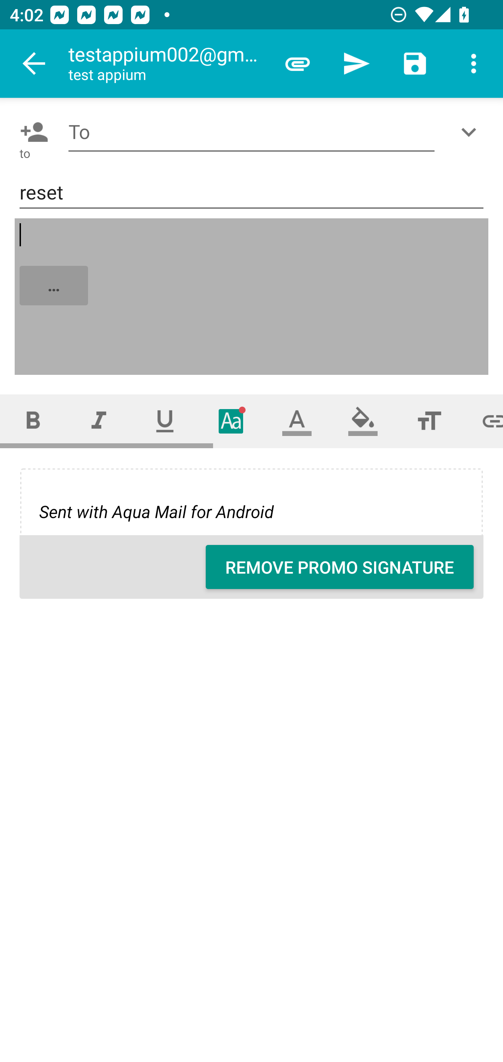  Describe the element at coordinates (165, 421) in the screenshot. I see `Underline` at that location.